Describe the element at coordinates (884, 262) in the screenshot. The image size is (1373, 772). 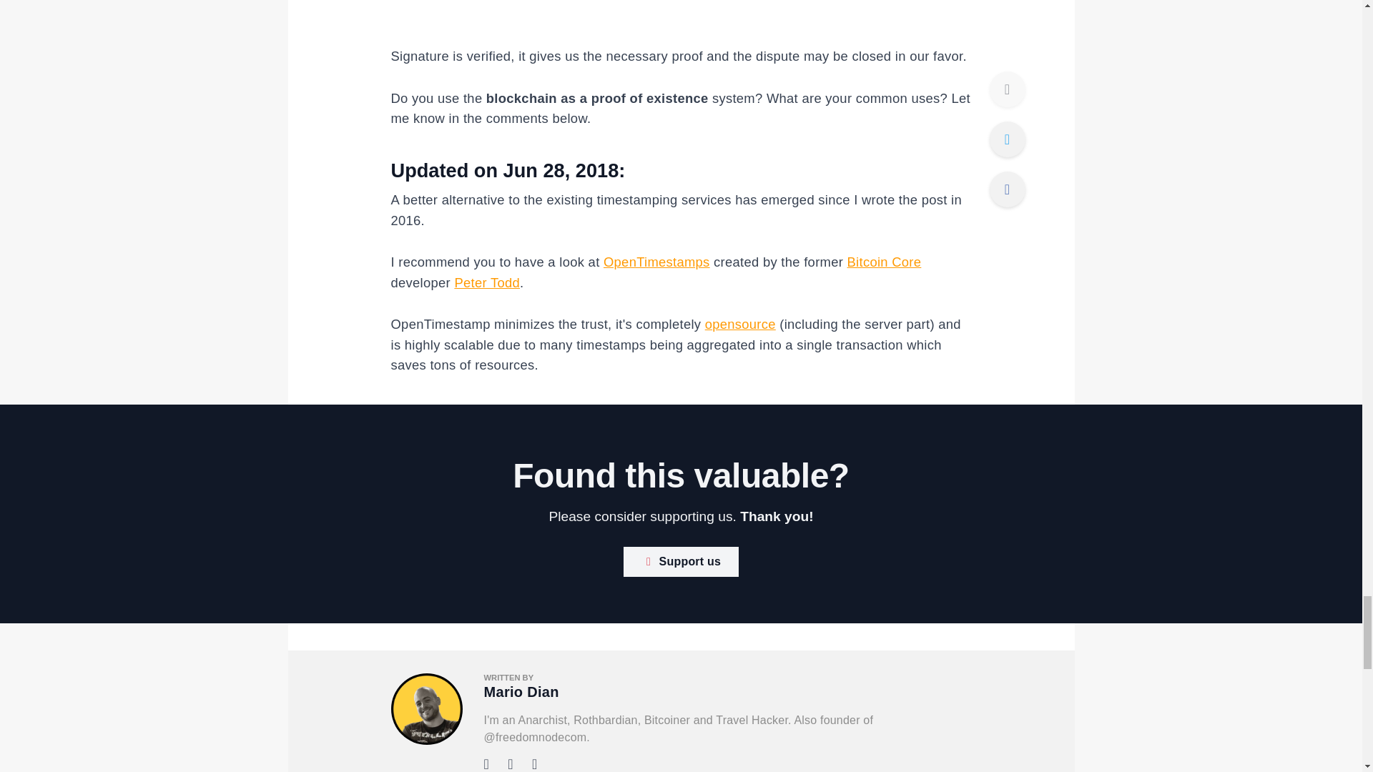
I see `Bitcoin Core` at that location.